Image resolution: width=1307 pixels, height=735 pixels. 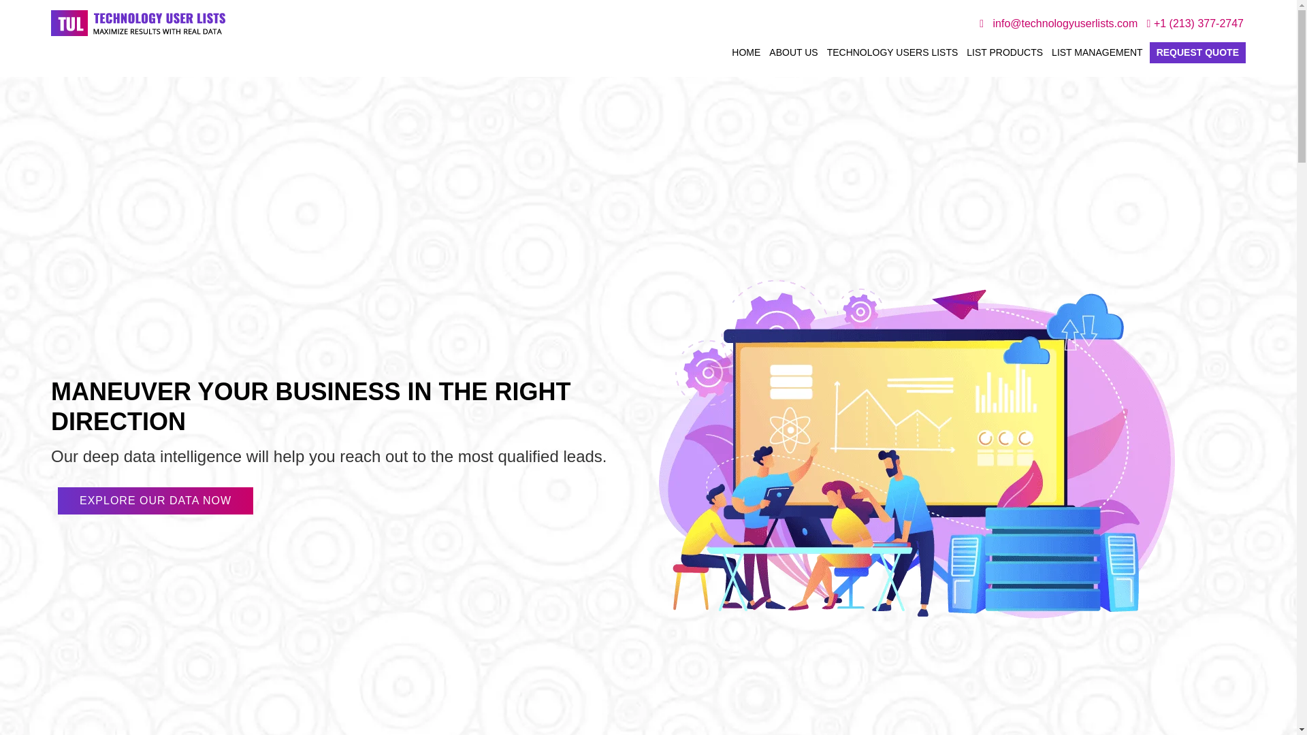 What do you see at coordinates (155, 501) in the screenshot?
I see `EXPLORE OUR DATA NOW` at bounding box center [155, 501].